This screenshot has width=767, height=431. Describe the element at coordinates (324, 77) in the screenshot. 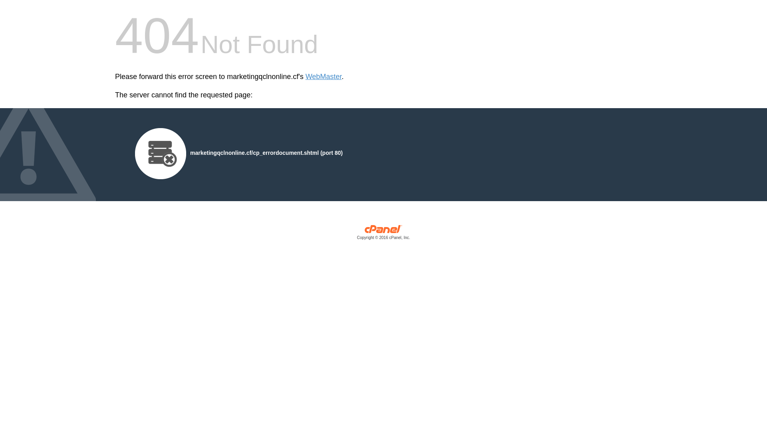

I see `WebMaster` at that location.